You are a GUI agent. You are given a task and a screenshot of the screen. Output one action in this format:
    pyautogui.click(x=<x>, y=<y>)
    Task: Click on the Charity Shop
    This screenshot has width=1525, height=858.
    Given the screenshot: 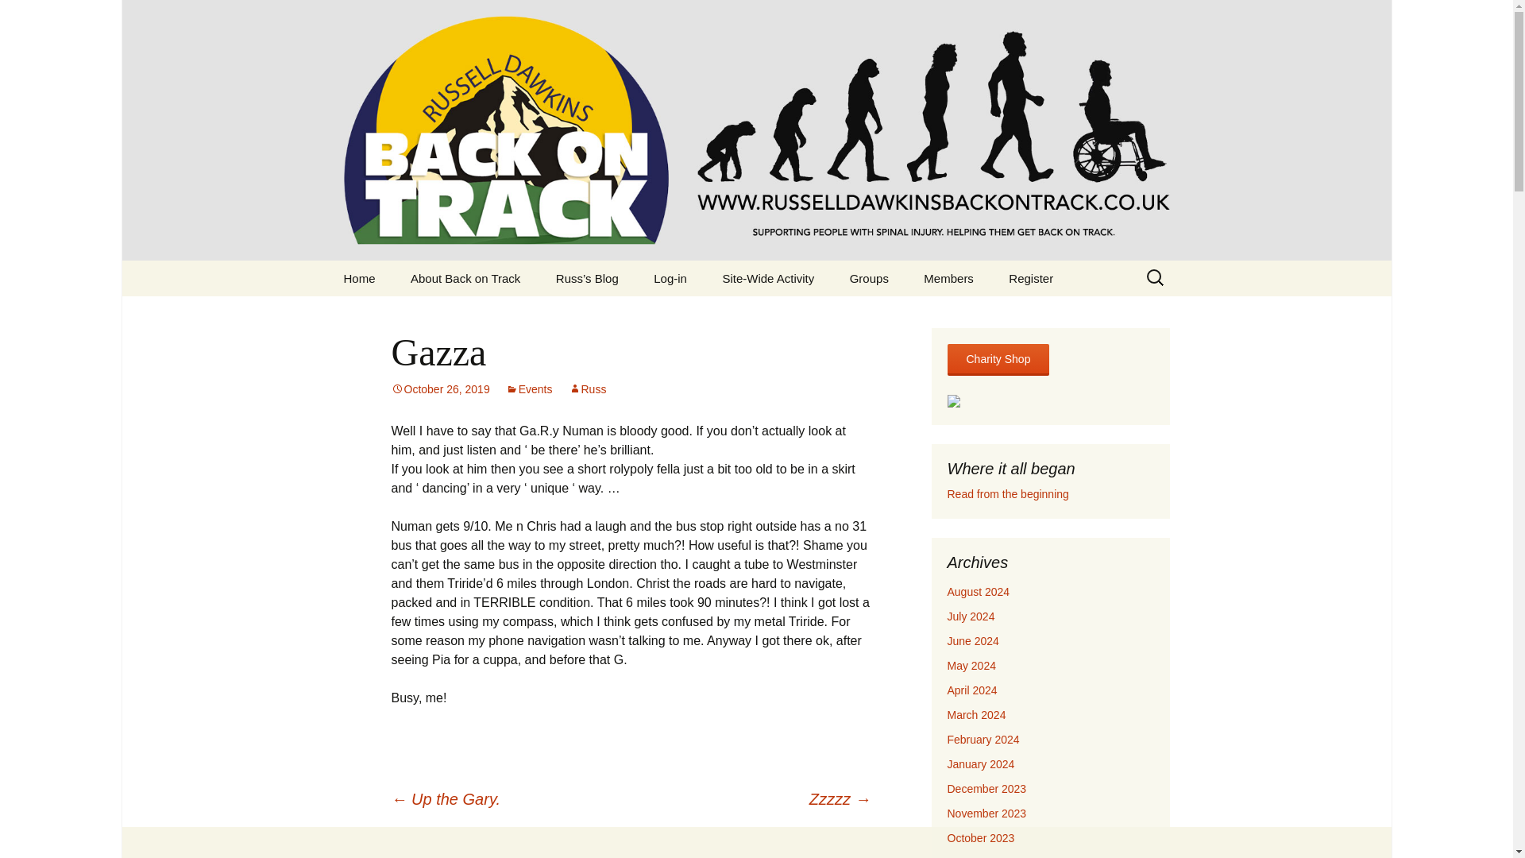 What is the action you would take?
    pyautogui.click(x=998, y=359)
    